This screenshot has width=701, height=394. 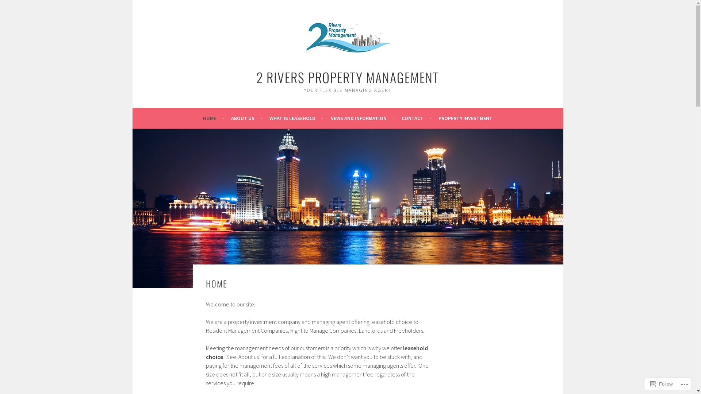 I want to click on HOME, so click(x=214, y=118).